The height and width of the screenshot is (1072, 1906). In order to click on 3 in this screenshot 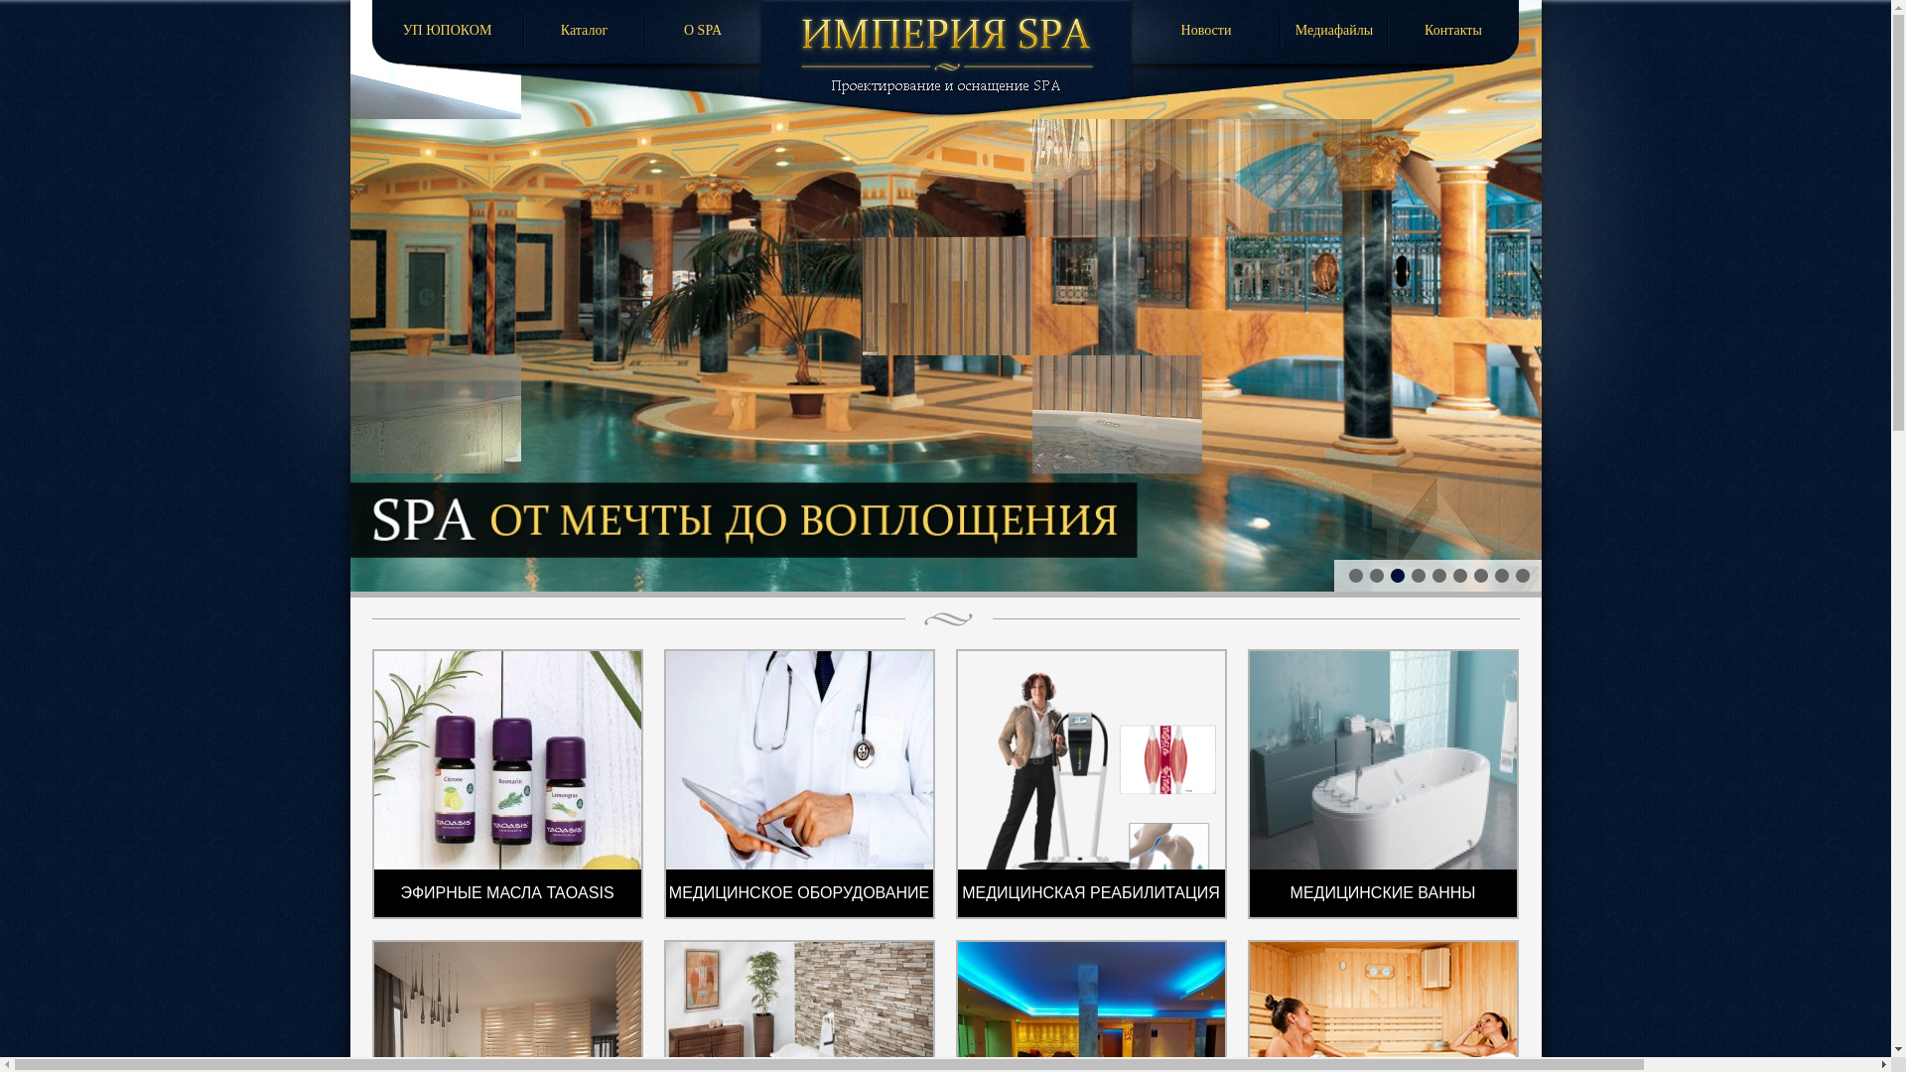, I will do `click(1397, 576)`.